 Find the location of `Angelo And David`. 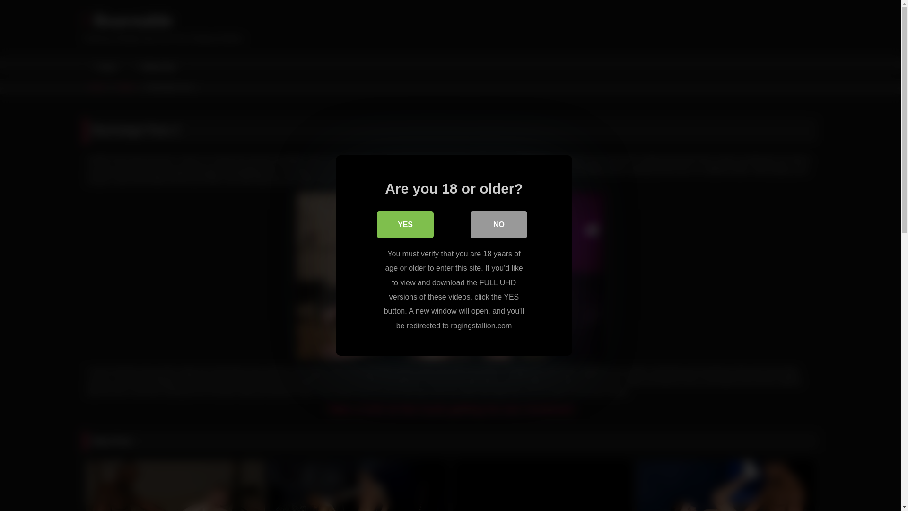

Angelo And David is located at coordinates (359, 485).